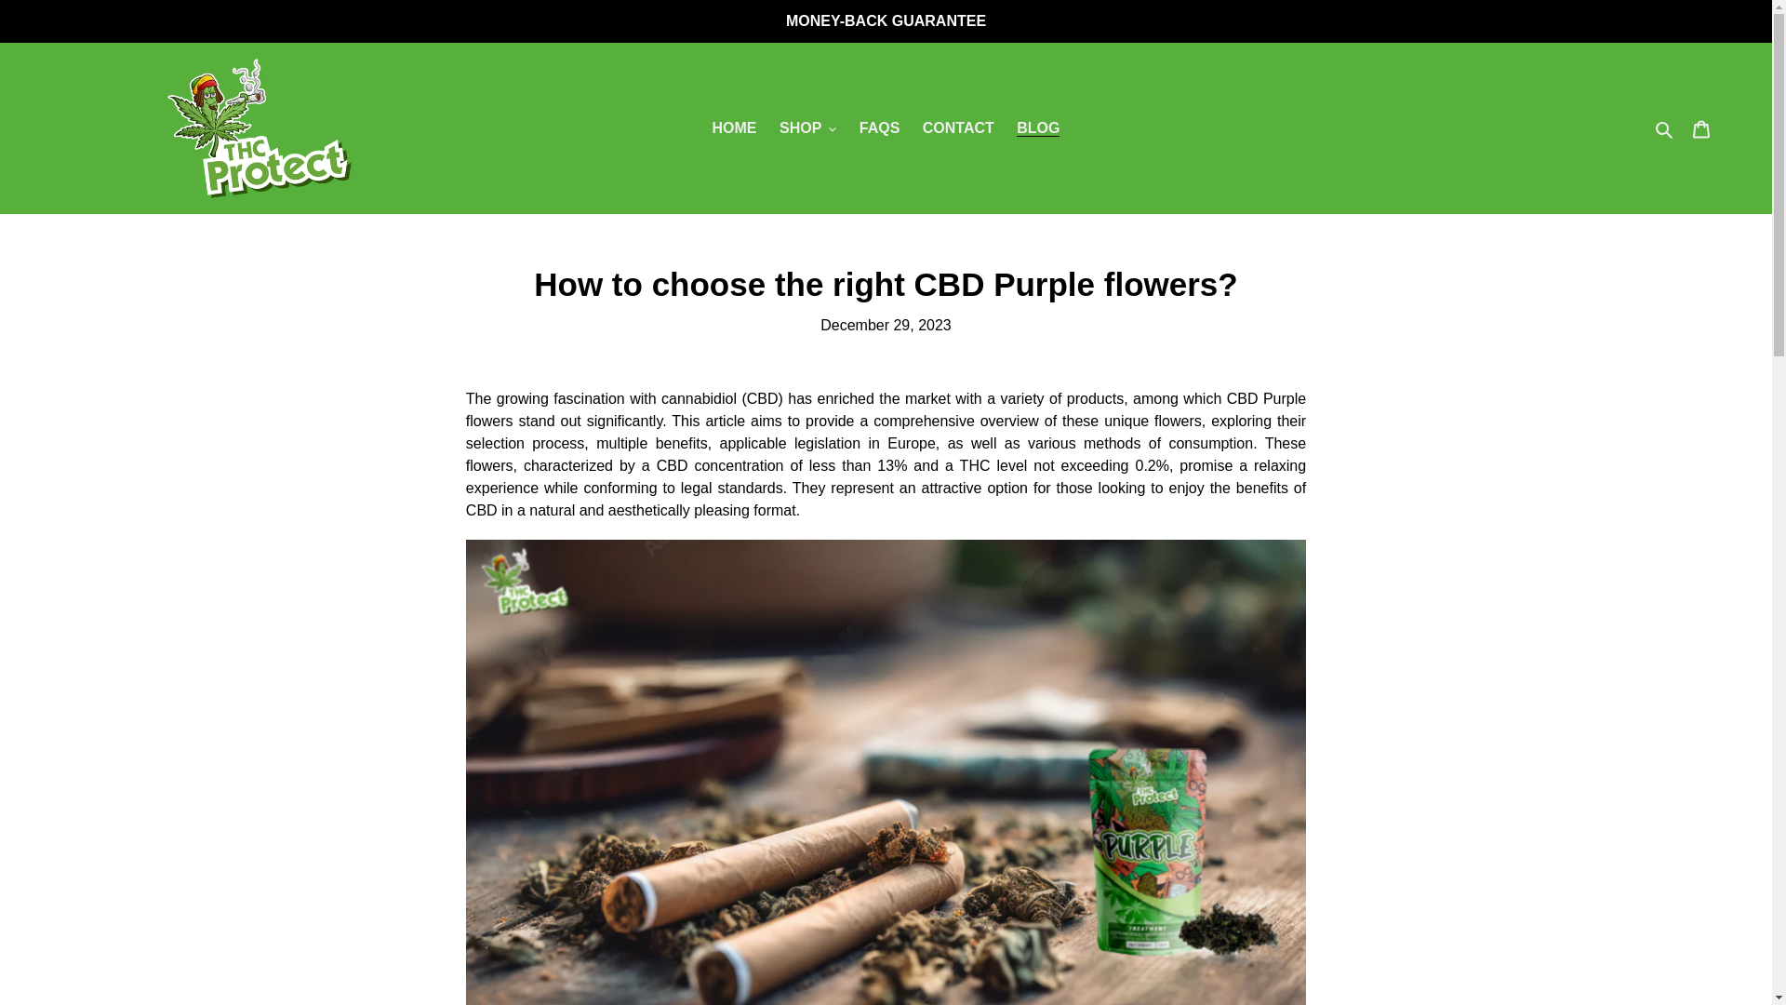 The height and width of the screenshot is (1005, 1786). Describe the element at coordinates (879, 128) in the screenshot. I see `FAQS` at that location.